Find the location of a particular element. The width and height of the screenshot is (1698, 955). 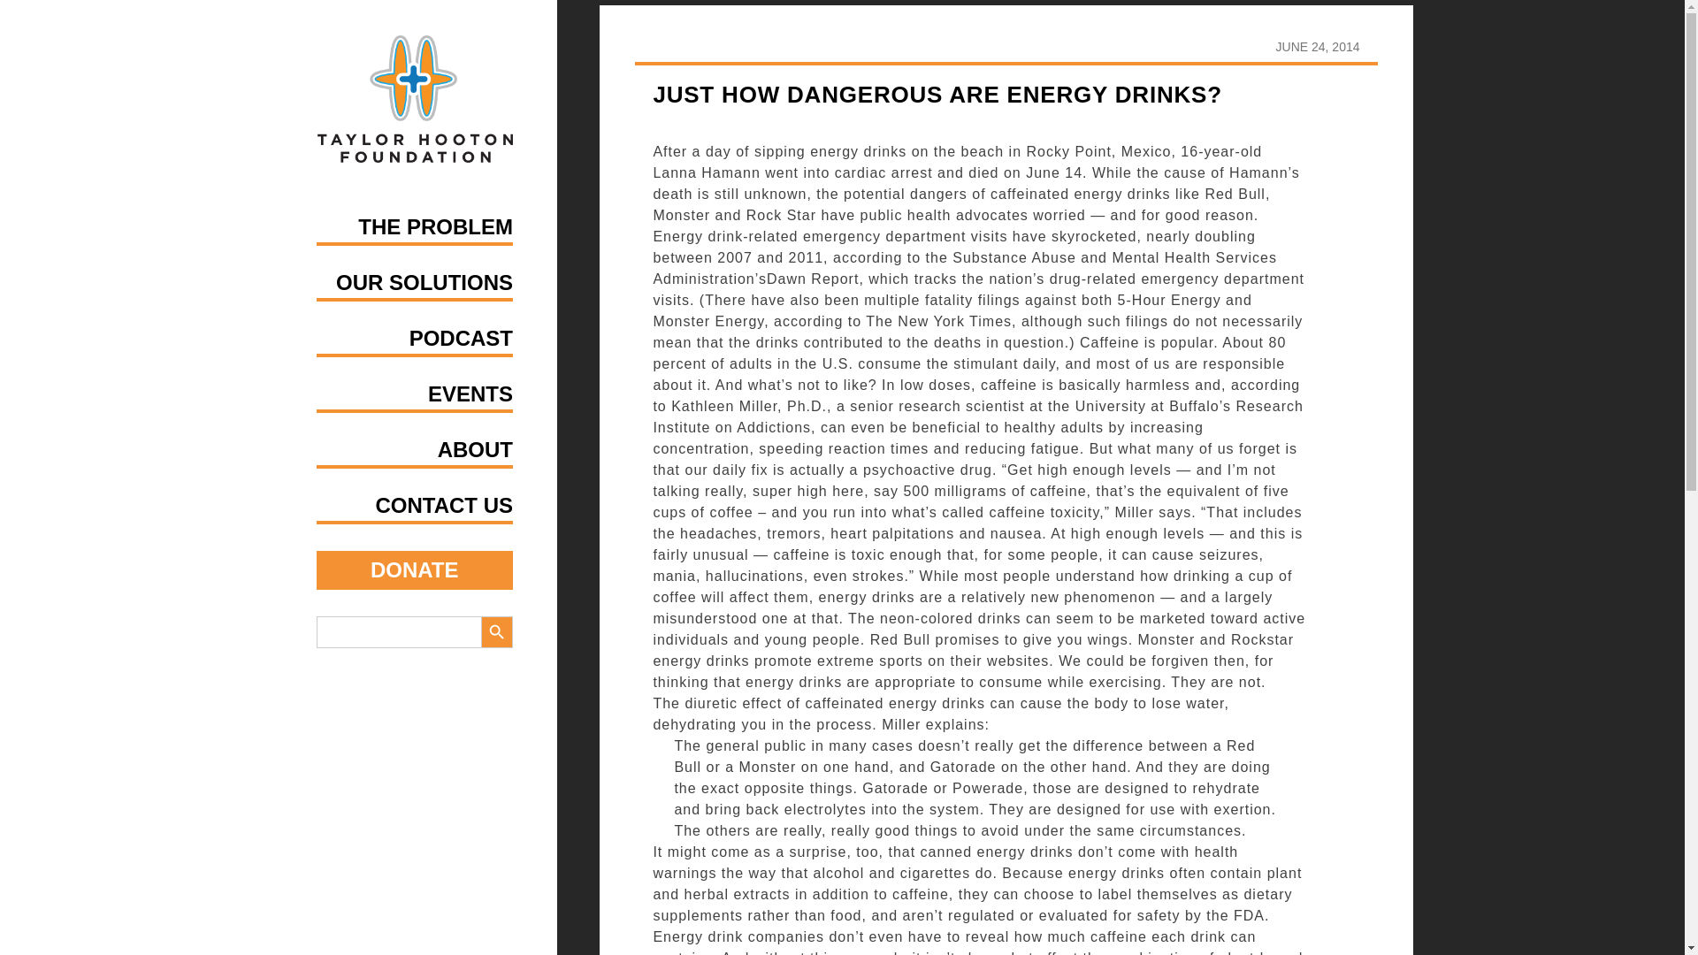

THE PROBLEM is located at coordinates (435, 226).